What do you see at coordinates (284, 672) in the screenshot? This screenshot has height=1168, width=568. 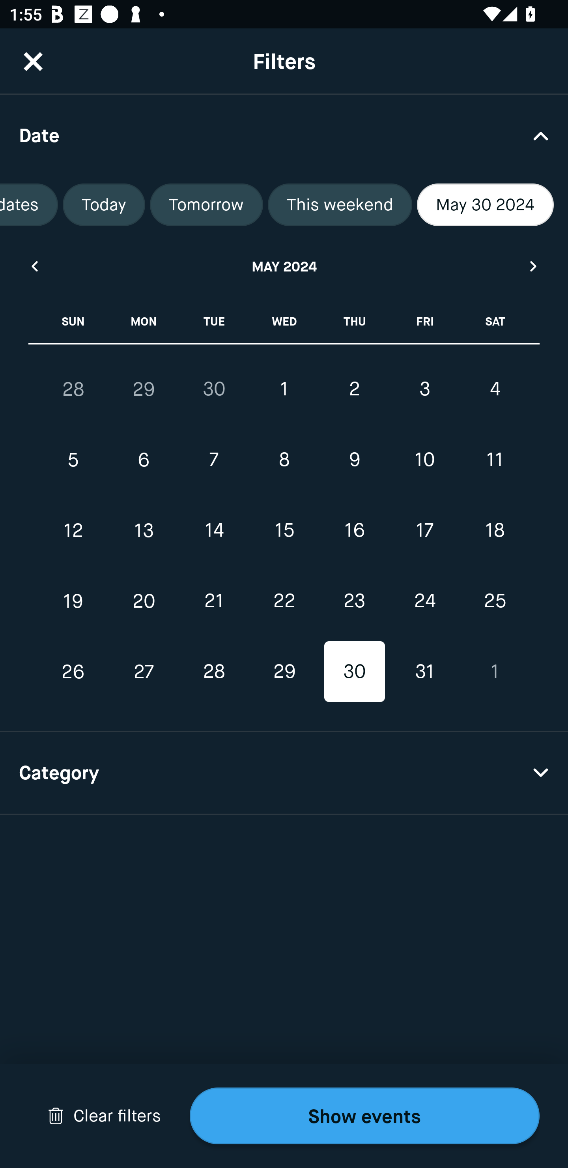 I see `29` at bounding box center [284, 672].